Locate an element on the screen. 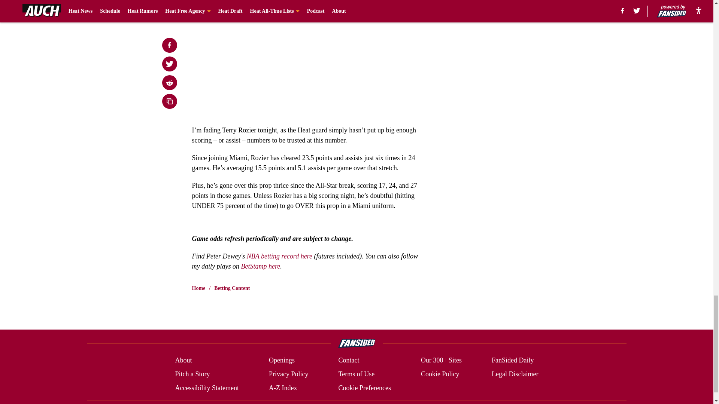 The height and width of the screenshot is (404, 719). BetStamp here is located at coordinates (261, 266).